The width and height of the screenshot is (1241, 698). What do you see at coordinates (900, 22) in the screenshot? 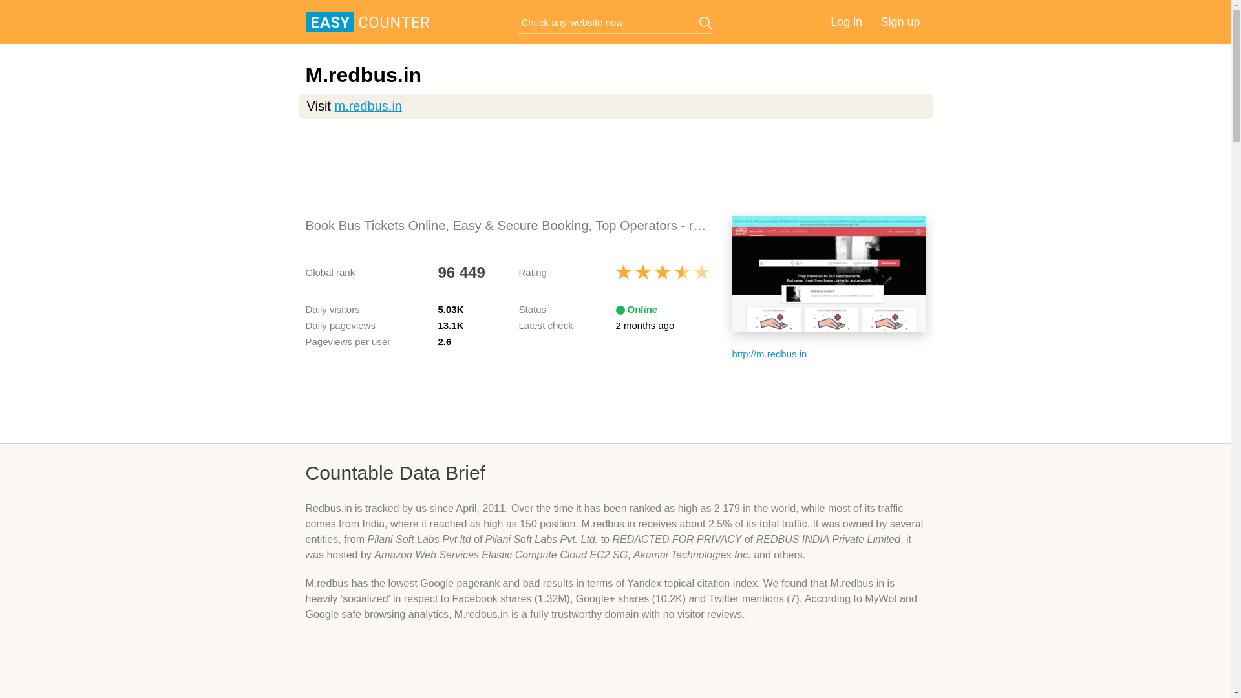
I see `Sign up` at bounding box center [900, 22].